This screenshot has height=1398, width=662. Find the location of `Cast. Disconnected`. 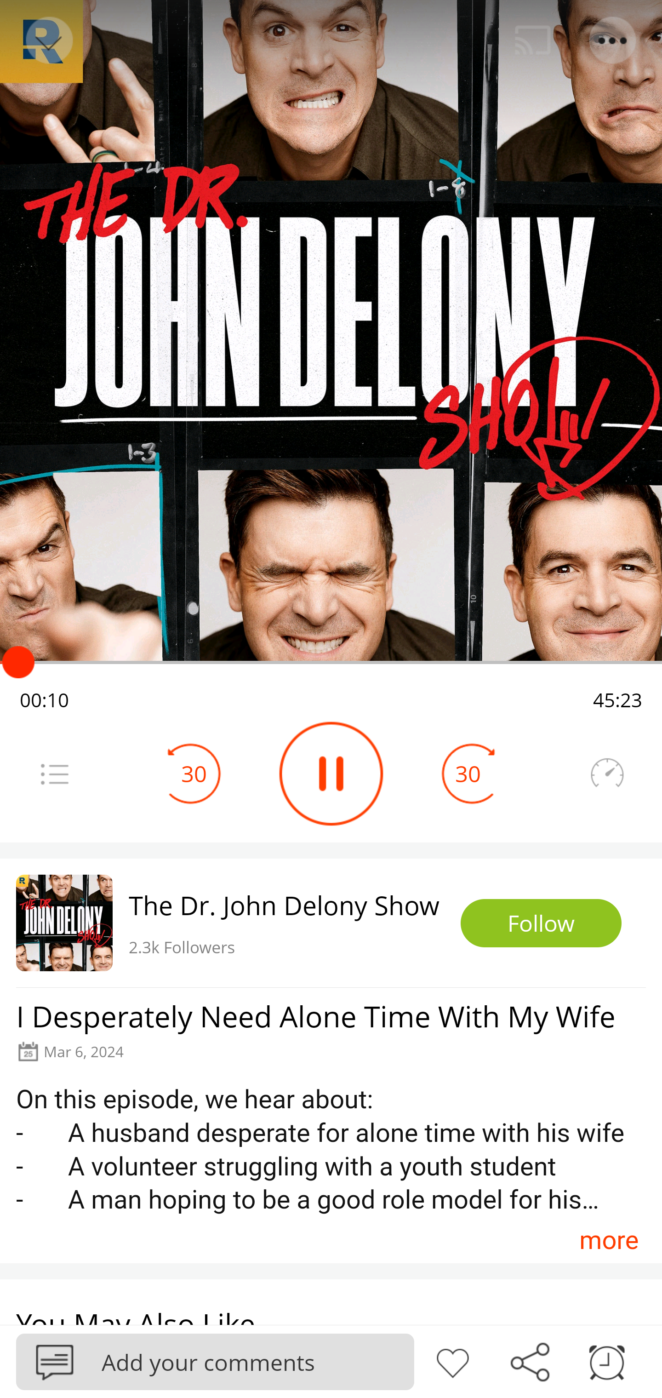

Cast. Disconnected is located at coordinates (533, 40).